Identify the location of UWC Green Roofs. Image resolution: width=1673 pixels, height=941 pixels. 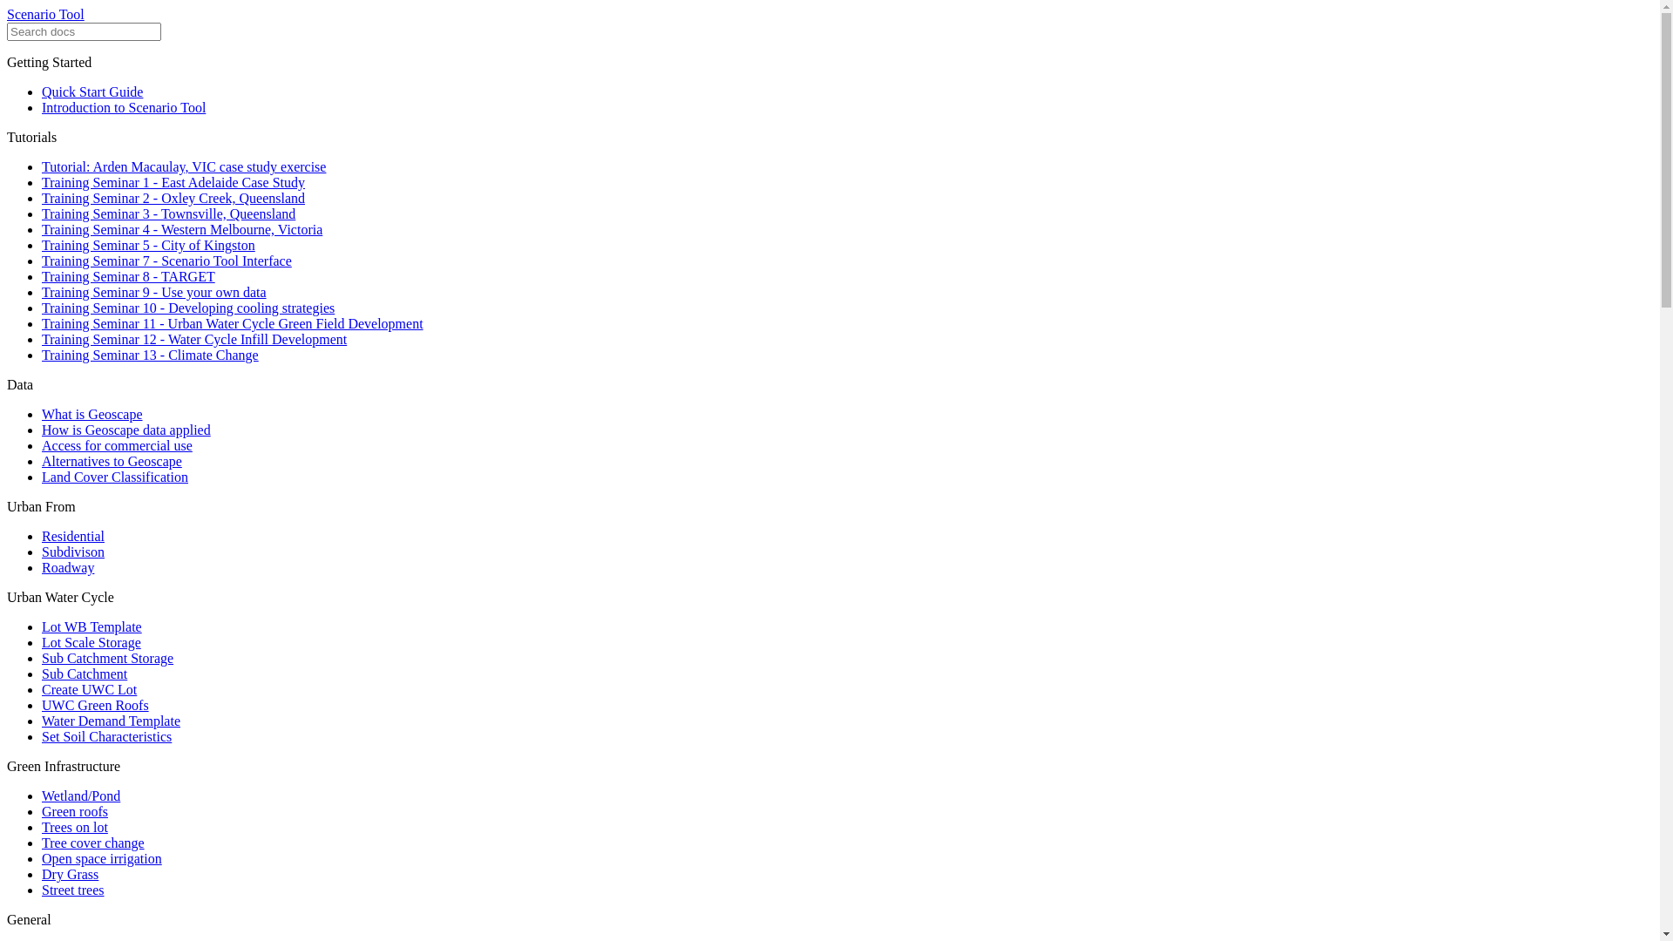
(96, 706).